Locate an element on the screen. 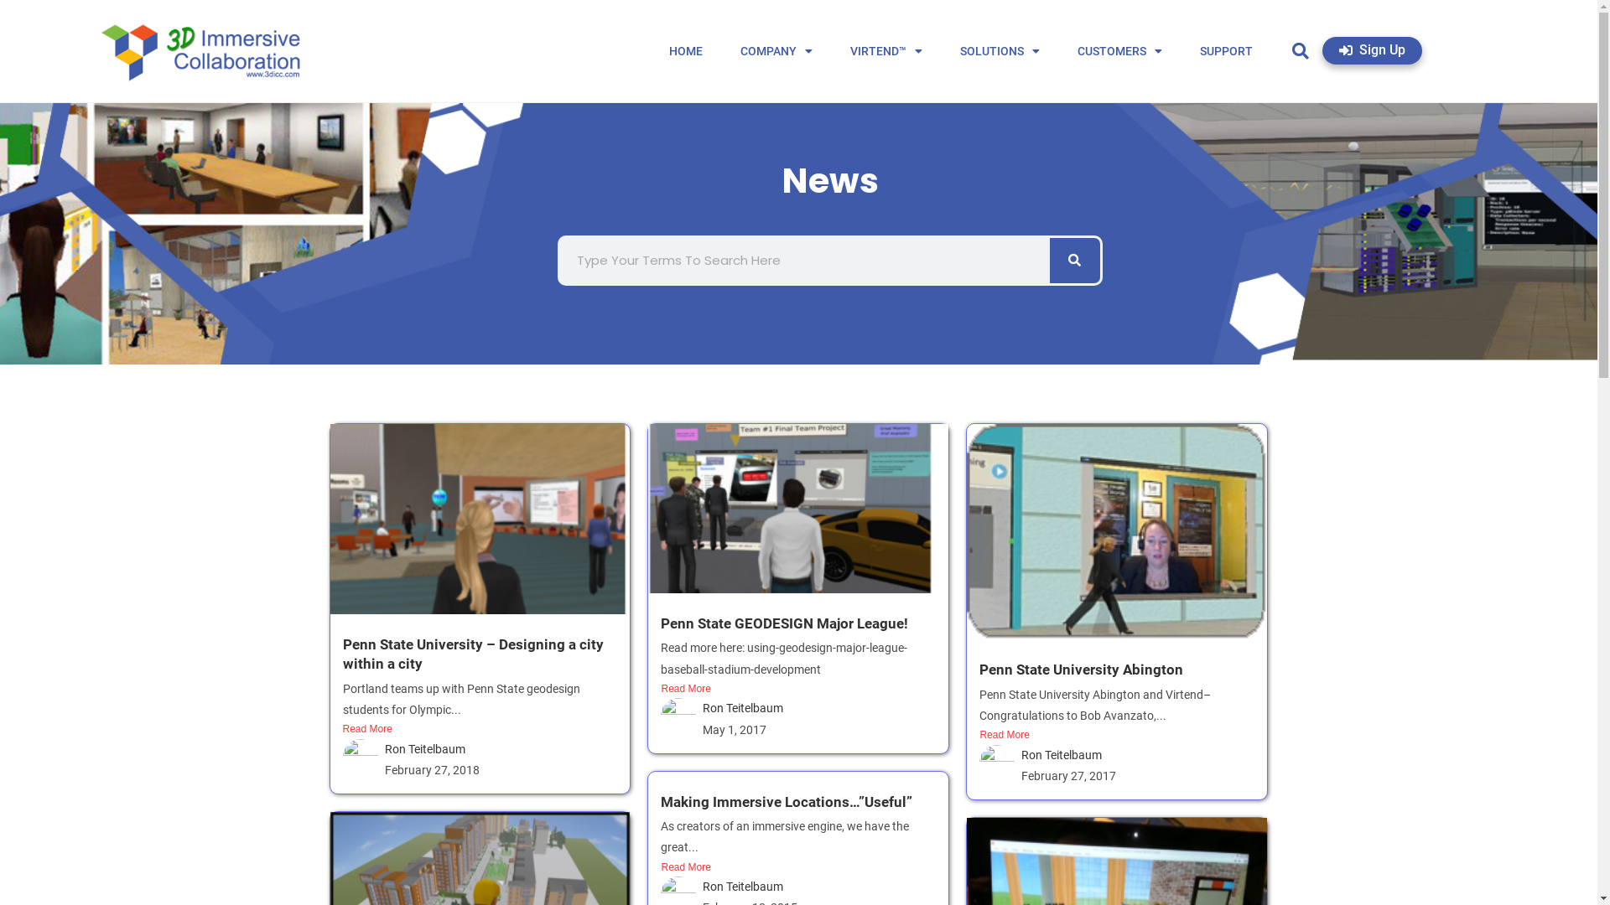 The image size is (1610, 905). Sign Up is located at coordinates (1372, 50).